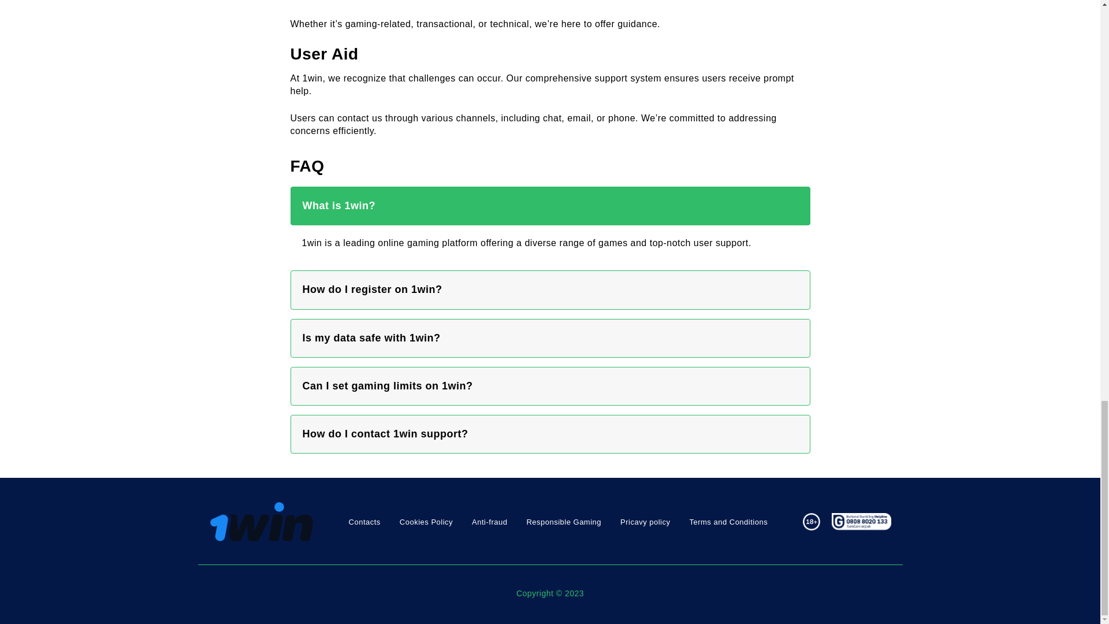 This screenshot has width=1109, height=624. I want to click on Responsible Gaming, so click(563, 522).